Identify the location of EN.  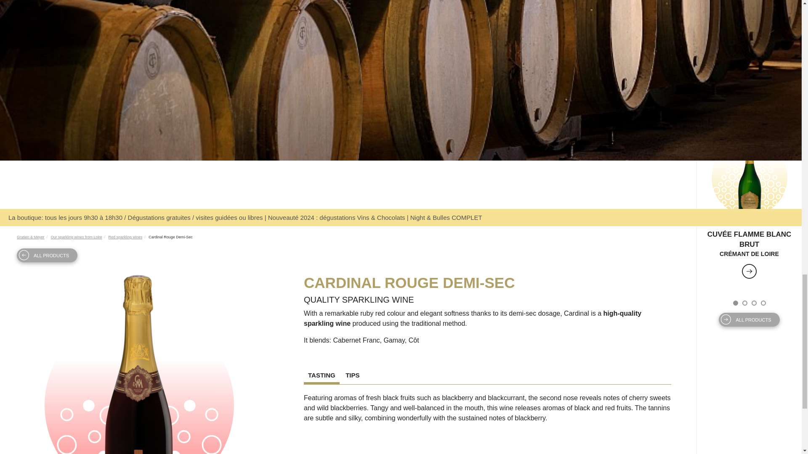
(407, 201).